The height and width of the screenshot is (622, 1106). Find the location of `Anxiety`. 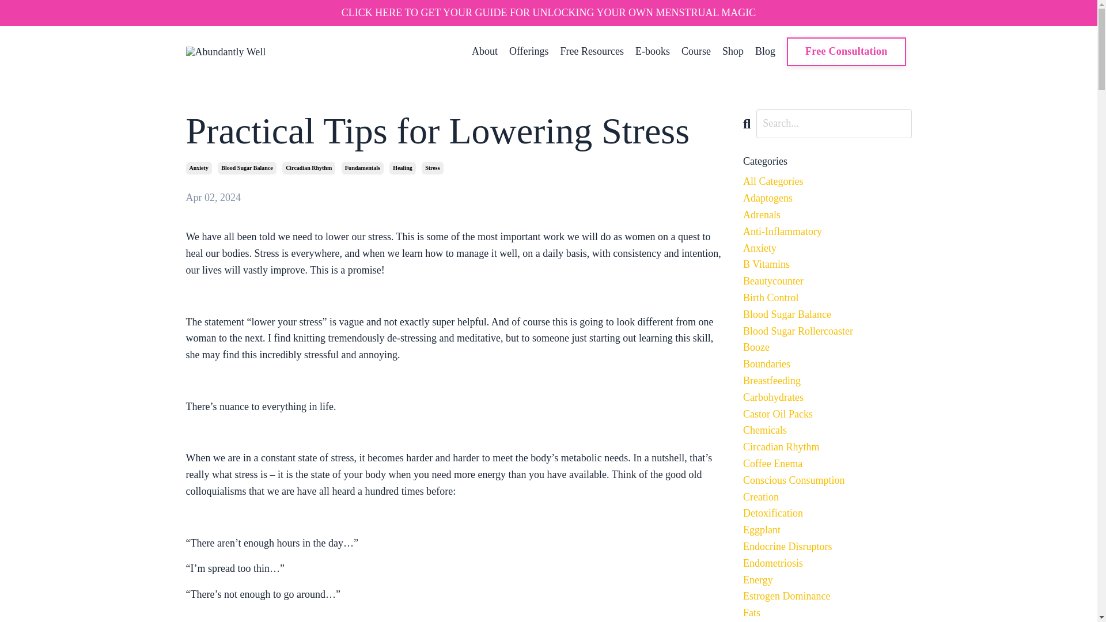

Anxiety is located at coordinates (827, 248).